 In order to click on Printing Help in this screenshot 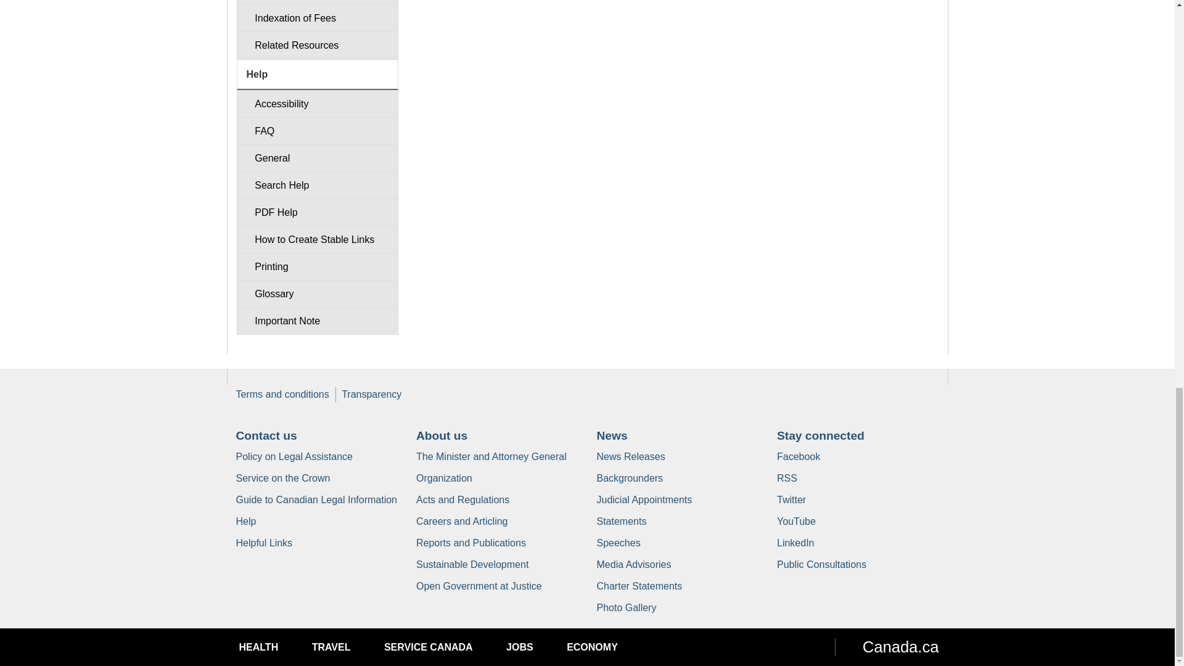, I will do `click(317, 266)`.